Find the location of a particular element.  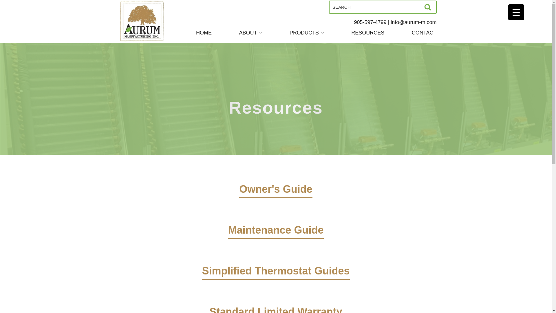

HOME is located at coordinates (204, 33).